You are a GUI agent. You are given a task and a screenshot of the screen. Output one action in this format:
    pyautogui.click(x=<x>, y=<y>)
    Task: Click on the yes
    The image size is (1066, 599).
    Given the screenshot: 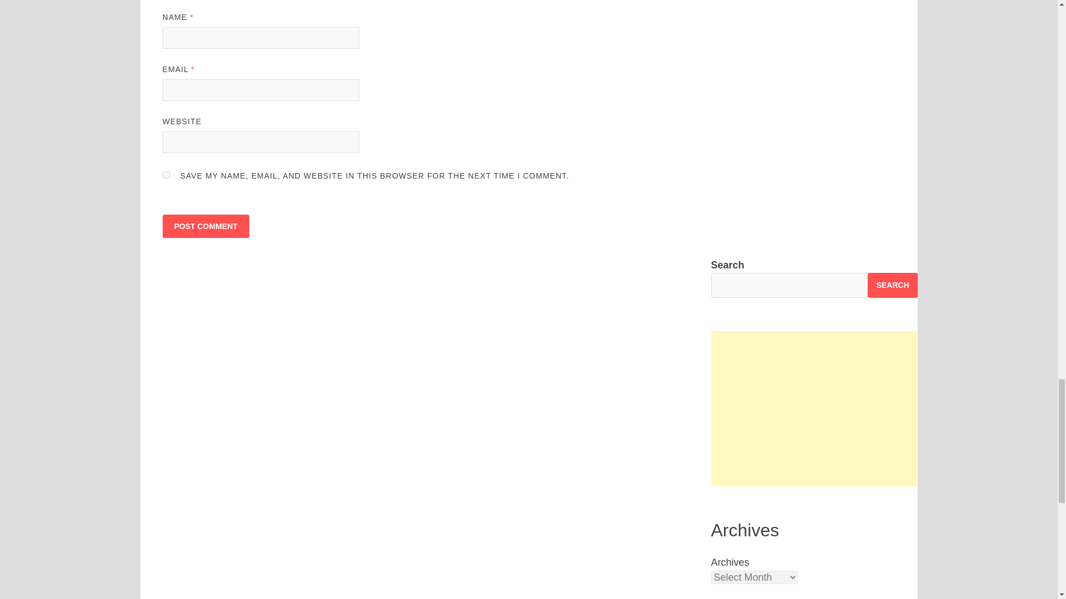 What is the action you would take?
    pyautogui.click(x=165, y=174)
    